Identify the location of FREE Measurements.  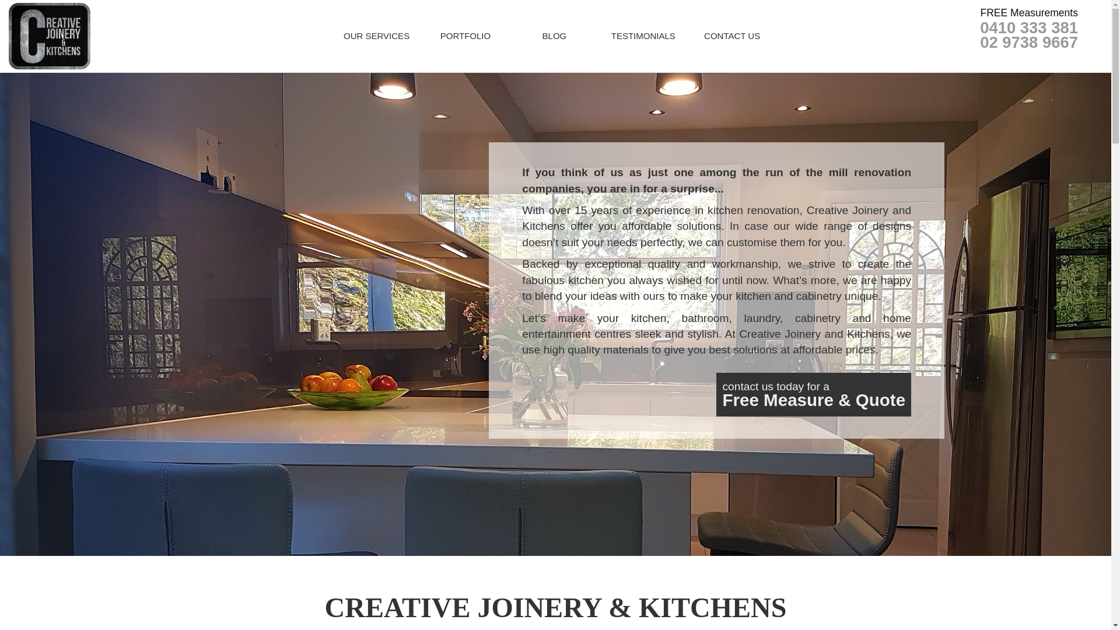
(1023, 13).